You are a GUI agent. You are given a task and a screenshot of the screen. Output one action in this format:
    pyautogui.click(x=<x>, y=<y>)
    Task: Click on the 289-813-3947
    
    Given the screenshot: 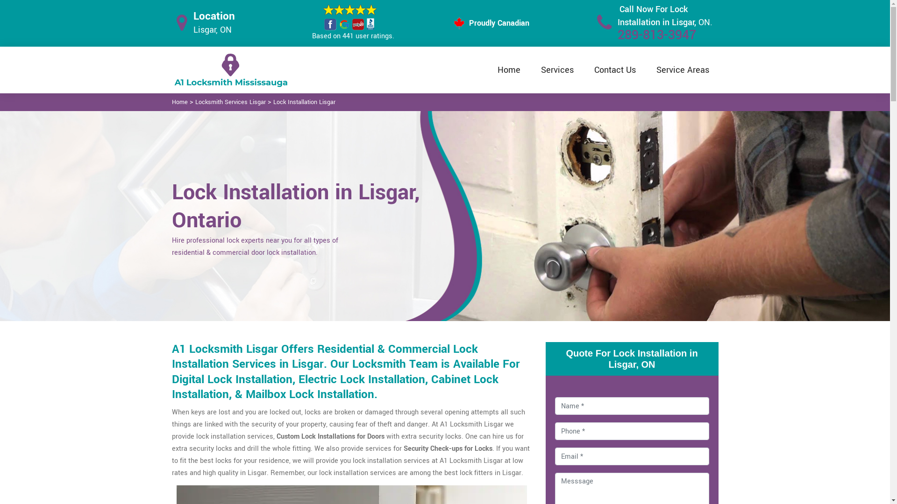 What is the action you would take?
    pyautogui.click(x=657, y=35)
    